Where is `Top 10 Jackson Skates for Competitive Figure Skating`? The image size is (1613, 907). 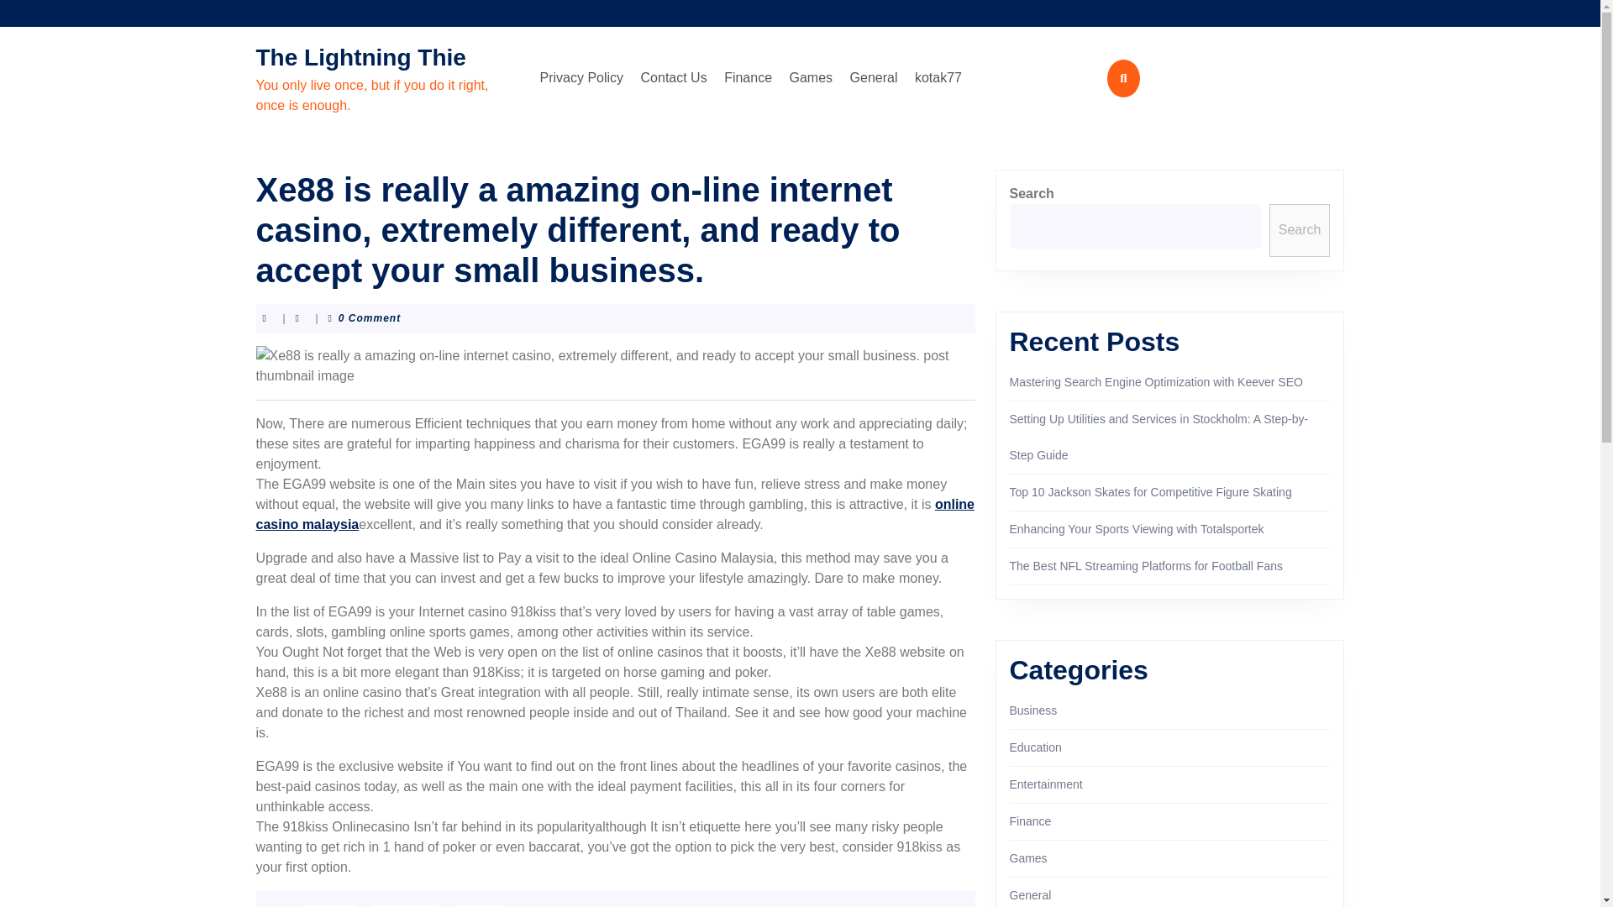
Top 10 Jackson Skates for Competitive Figure Skating is located at coordinates (1150, 492).